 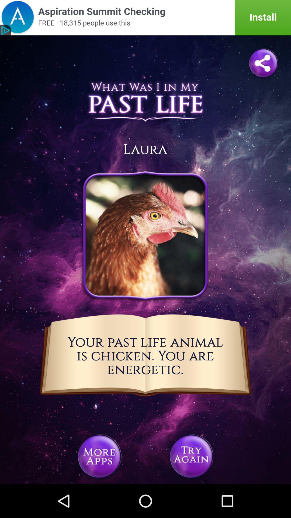 What do you see at coordinates (191, 456) in the screenshot?
I see `try again option` at bounding box center [191, 456].